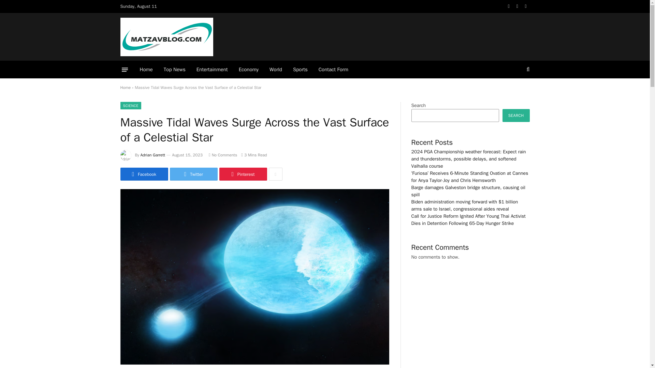 This screenshot has height=368, width=655. What do you see at coordinates (333, 70) in the screenshot?
I see `Contact Form` at bounding box center [333, 70].